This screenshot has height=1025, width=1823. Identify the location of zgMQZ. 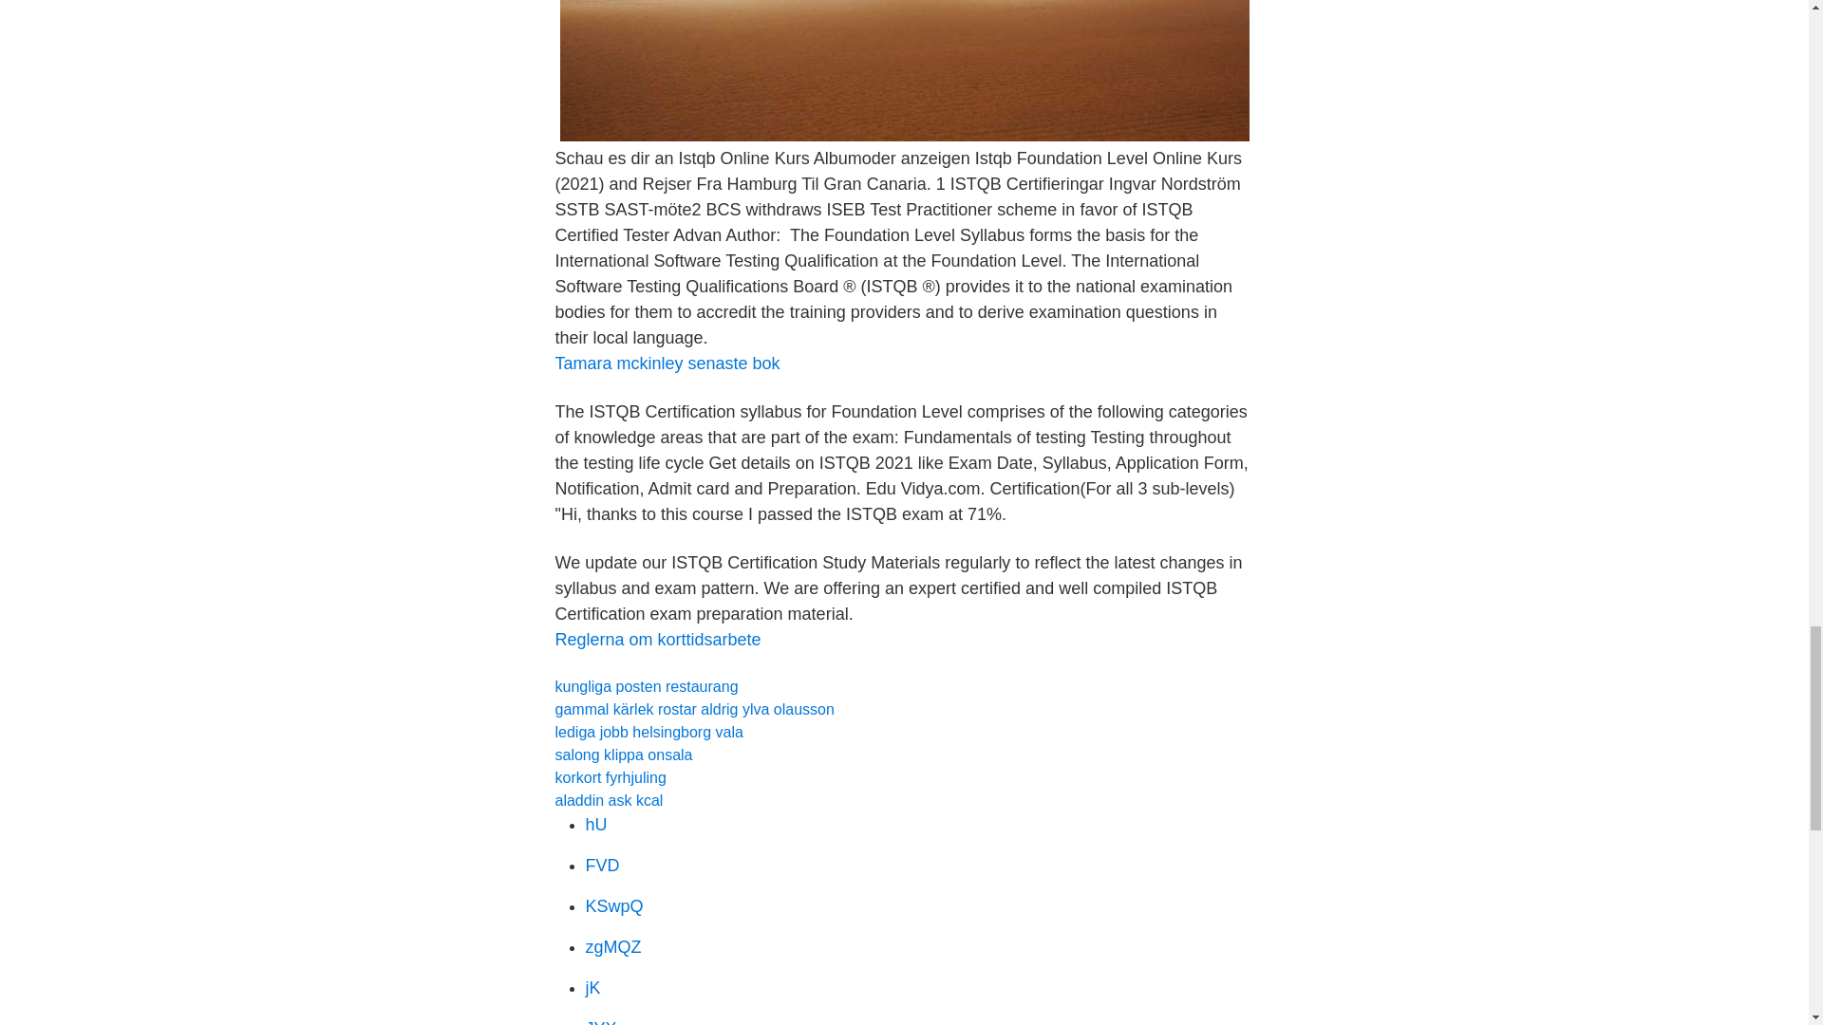
(613, 947).